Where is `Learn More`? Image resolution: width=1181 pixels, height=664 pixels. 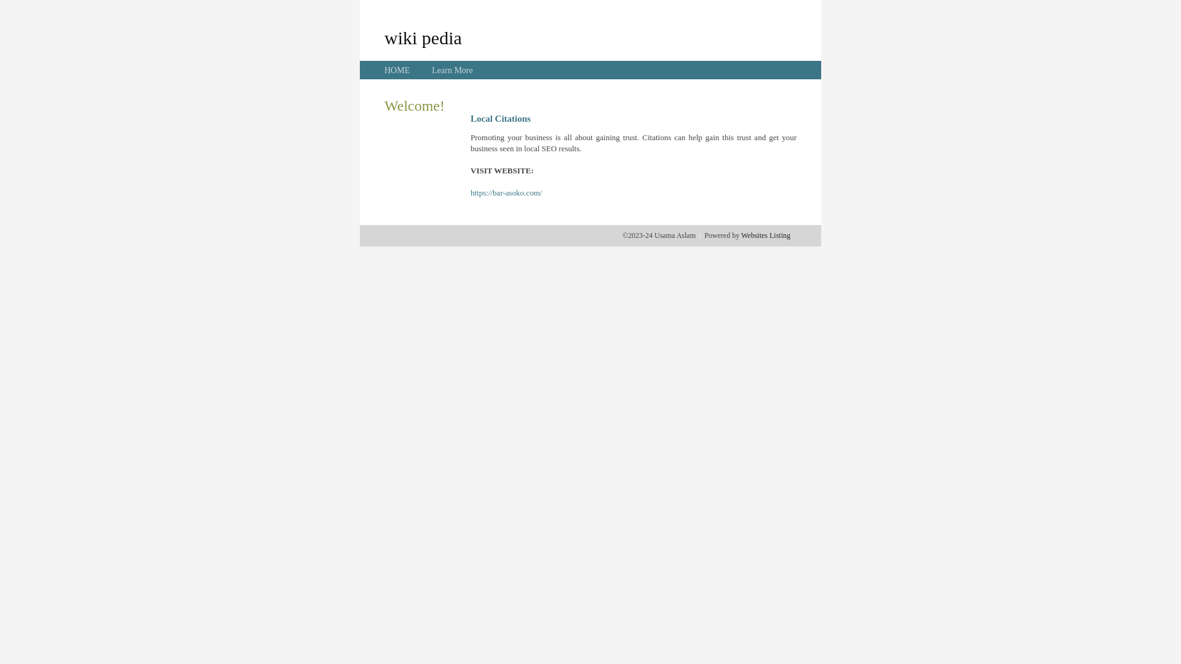 Learn More is located at coordinates (452, 70).